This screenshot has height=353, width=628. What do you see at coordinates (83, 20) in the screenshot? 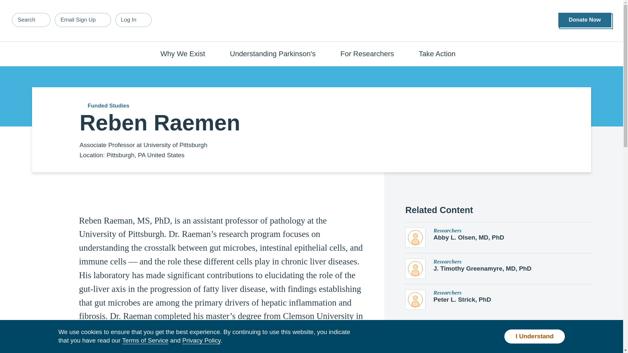
I see `Email Sign Up` at bounding box center [83, 20].